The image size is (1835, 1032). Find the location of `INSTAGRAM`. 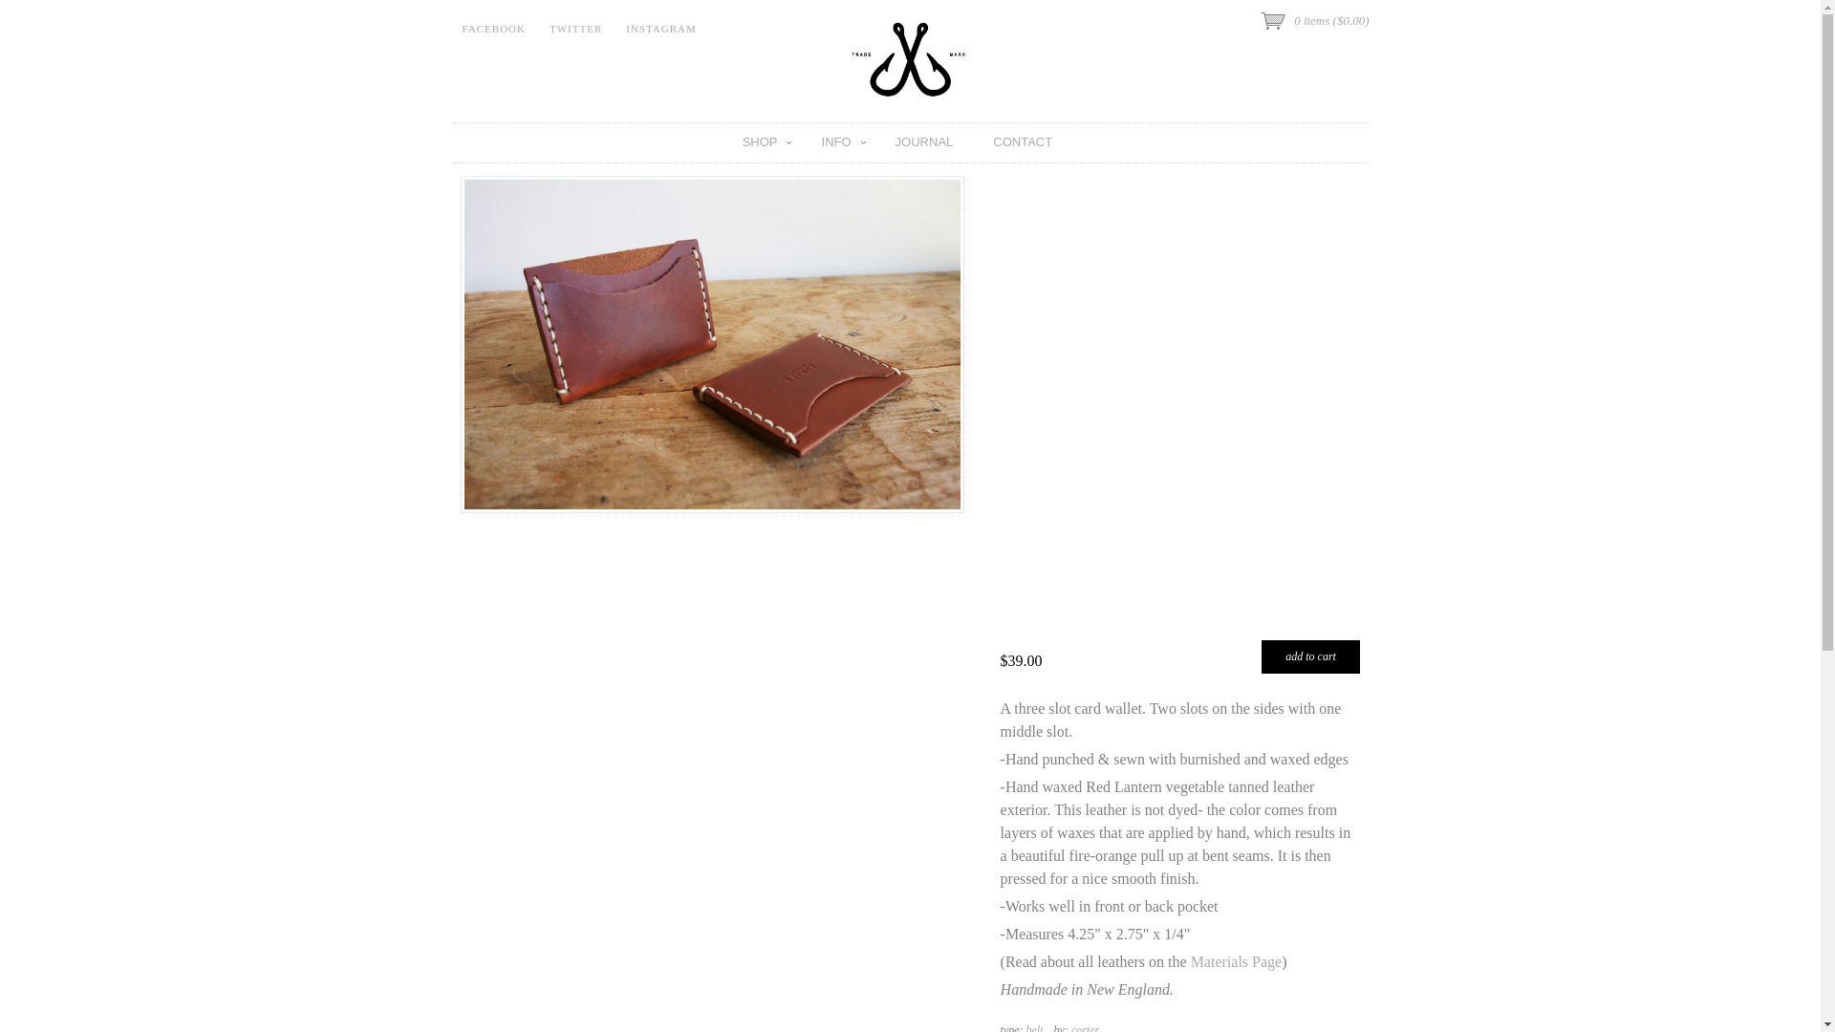

INSTAGRAM is located at coordinates (660, 23).